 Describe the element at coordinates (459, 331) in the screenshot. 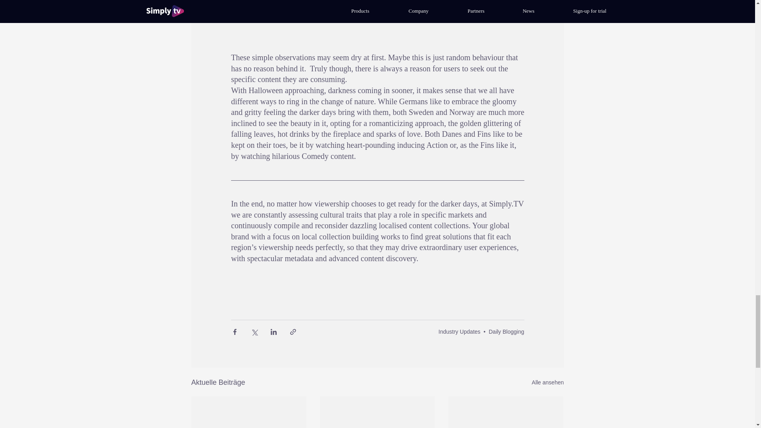

I see `Industry Updates` at that location.